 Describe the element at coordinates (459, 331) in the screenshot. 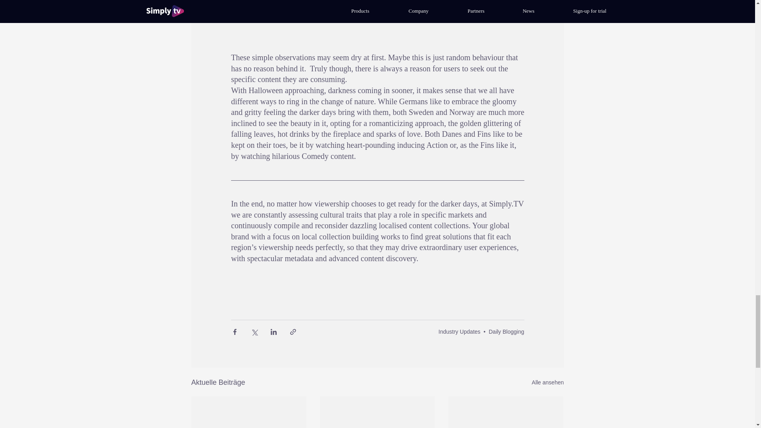

I see `Industry Updates` at that location.